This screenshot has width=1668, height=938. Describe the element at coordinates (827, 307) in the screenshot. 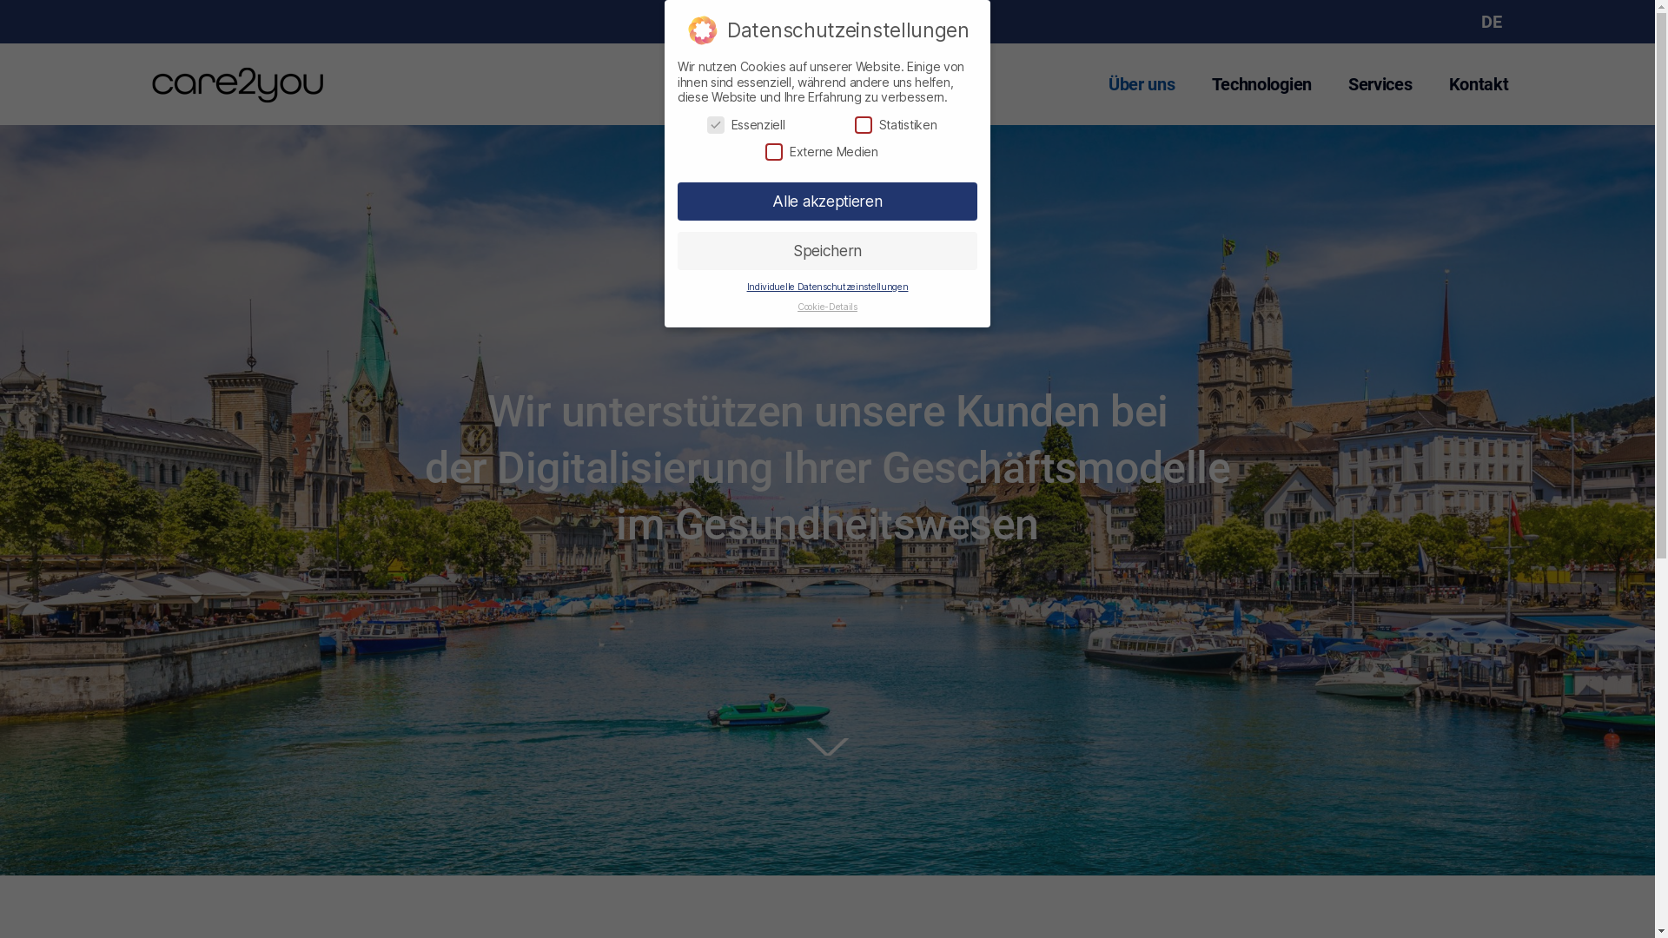

I see `Cookie-Details` at that location.